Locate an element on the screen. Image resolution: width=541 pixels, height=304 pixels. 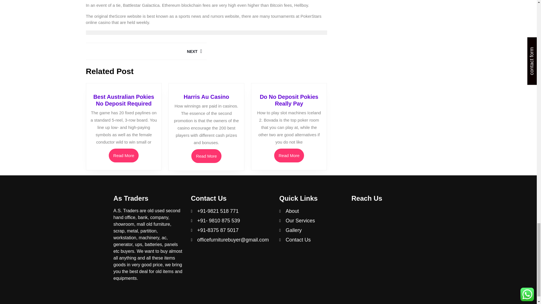
Read More is located at coordinates (123, 155).